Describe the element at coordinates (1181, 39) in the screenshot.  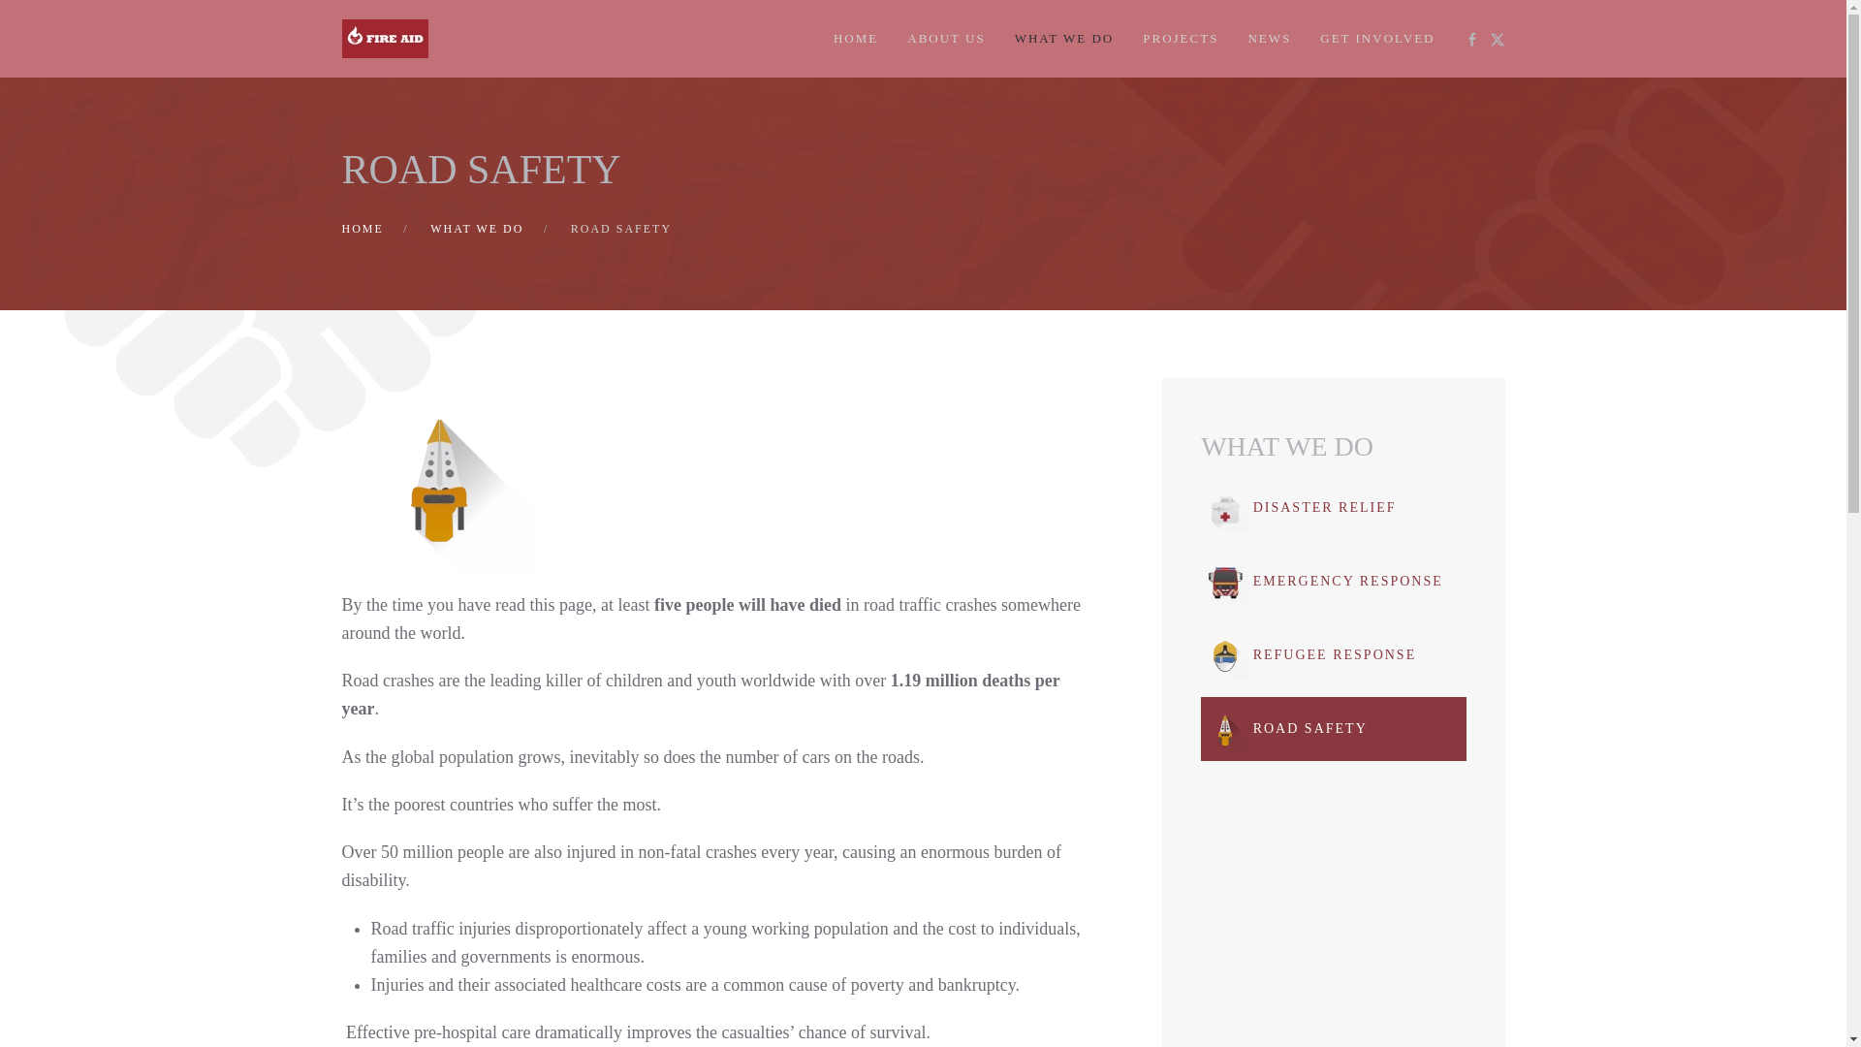
I see `PROJECTS` at that location.